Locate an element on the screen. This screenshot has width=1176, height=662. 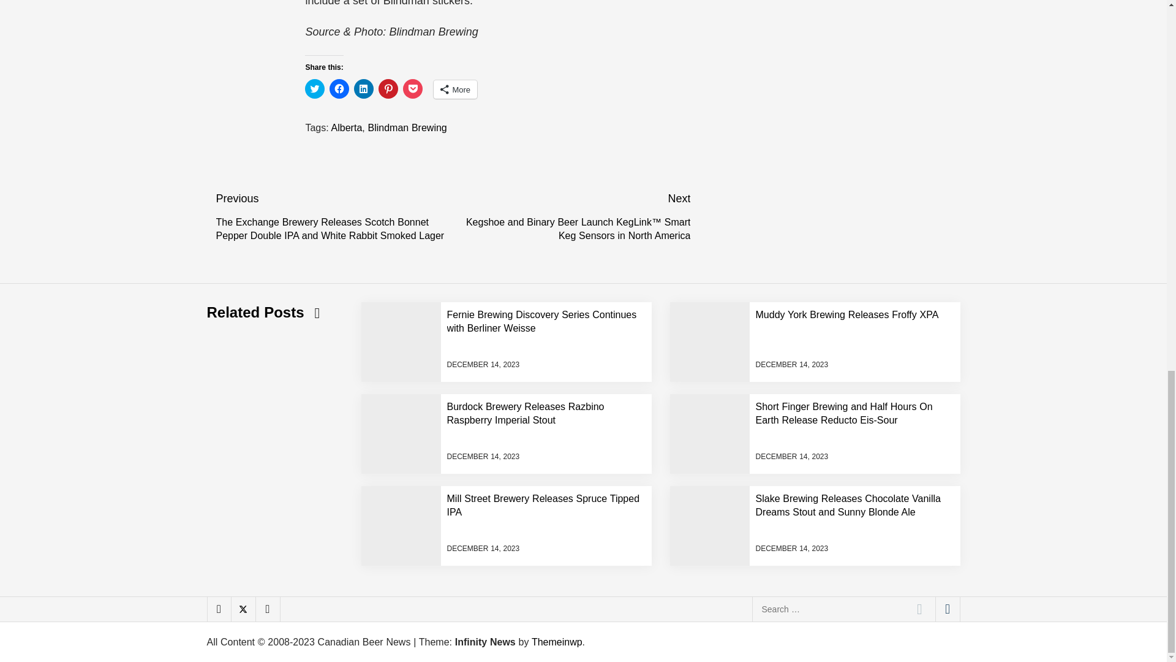
Click to share on Pinterest is located at coordinates (388, 88).